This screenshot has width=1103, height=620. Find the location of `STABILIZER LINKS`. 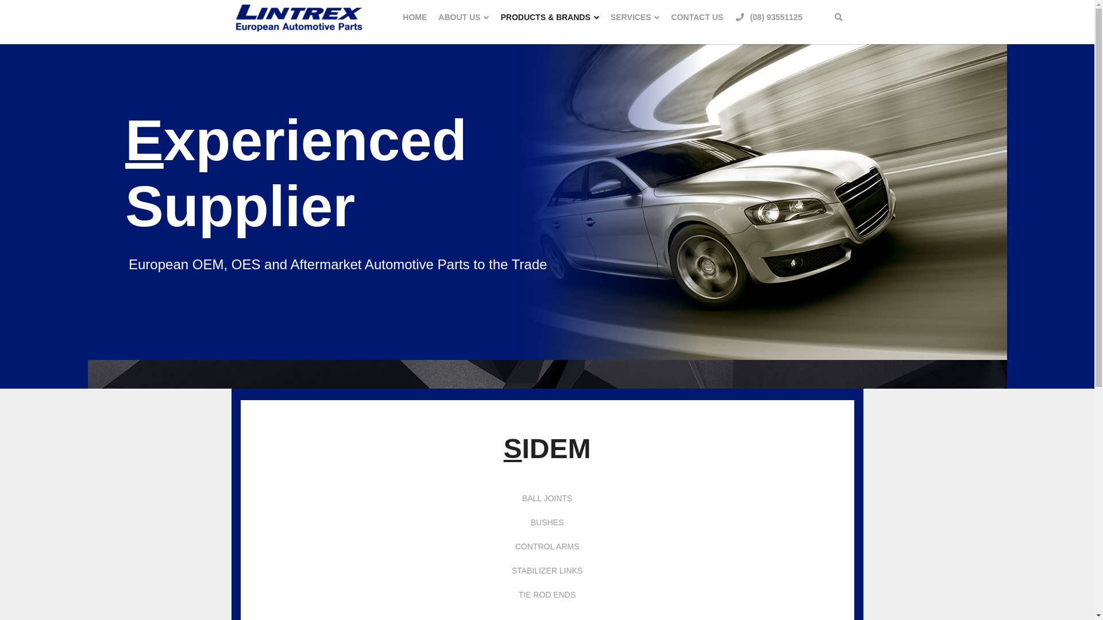

STABILIZER LINKS is located at coordinates (547, 571).